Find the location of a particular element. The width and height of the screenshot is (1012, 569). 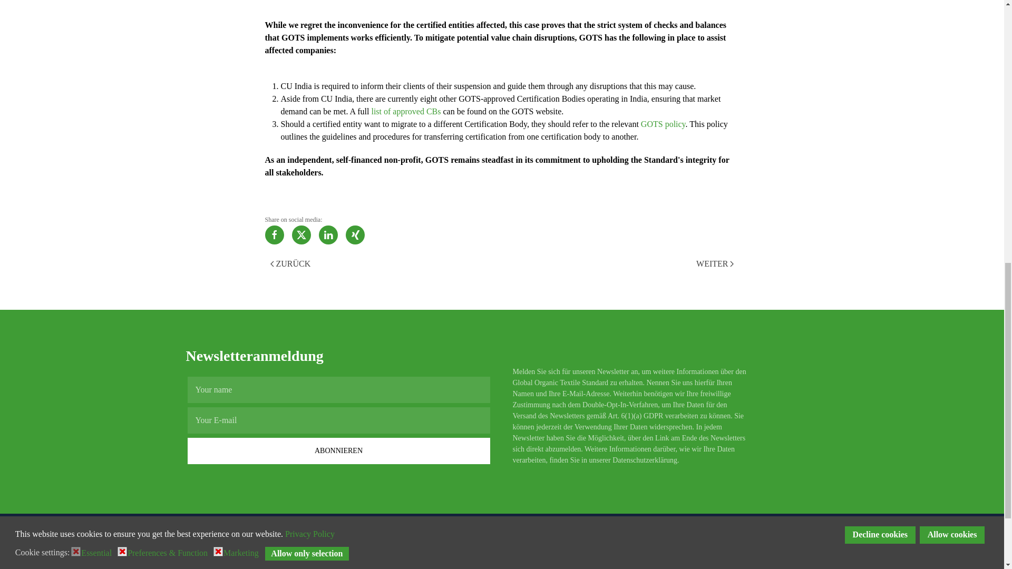

Your name is located at coordinates (338, 389).